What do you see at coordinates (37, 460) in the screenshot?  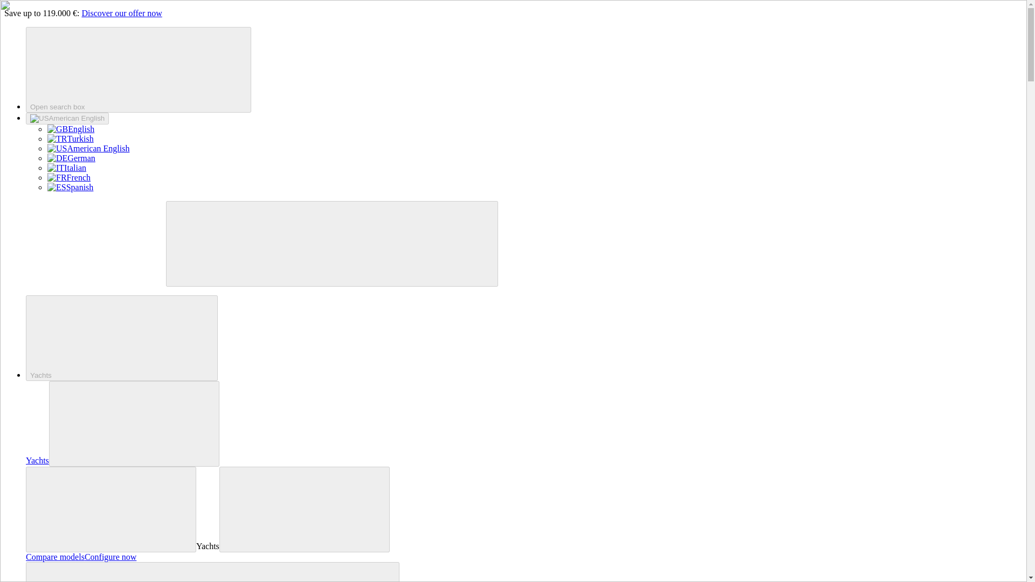 I see `Yachts` at bounding box center [37, 460].